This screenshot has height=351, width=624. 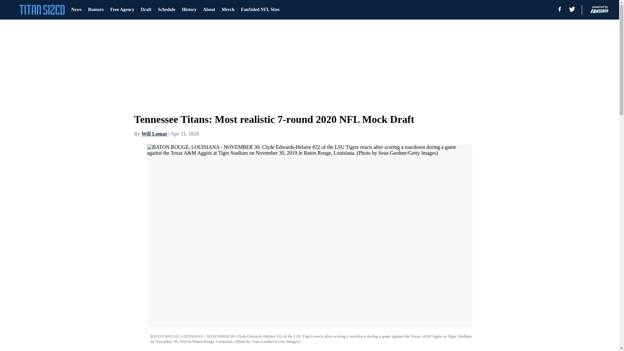 I want to click on Merch, so click(x=228, y=10).